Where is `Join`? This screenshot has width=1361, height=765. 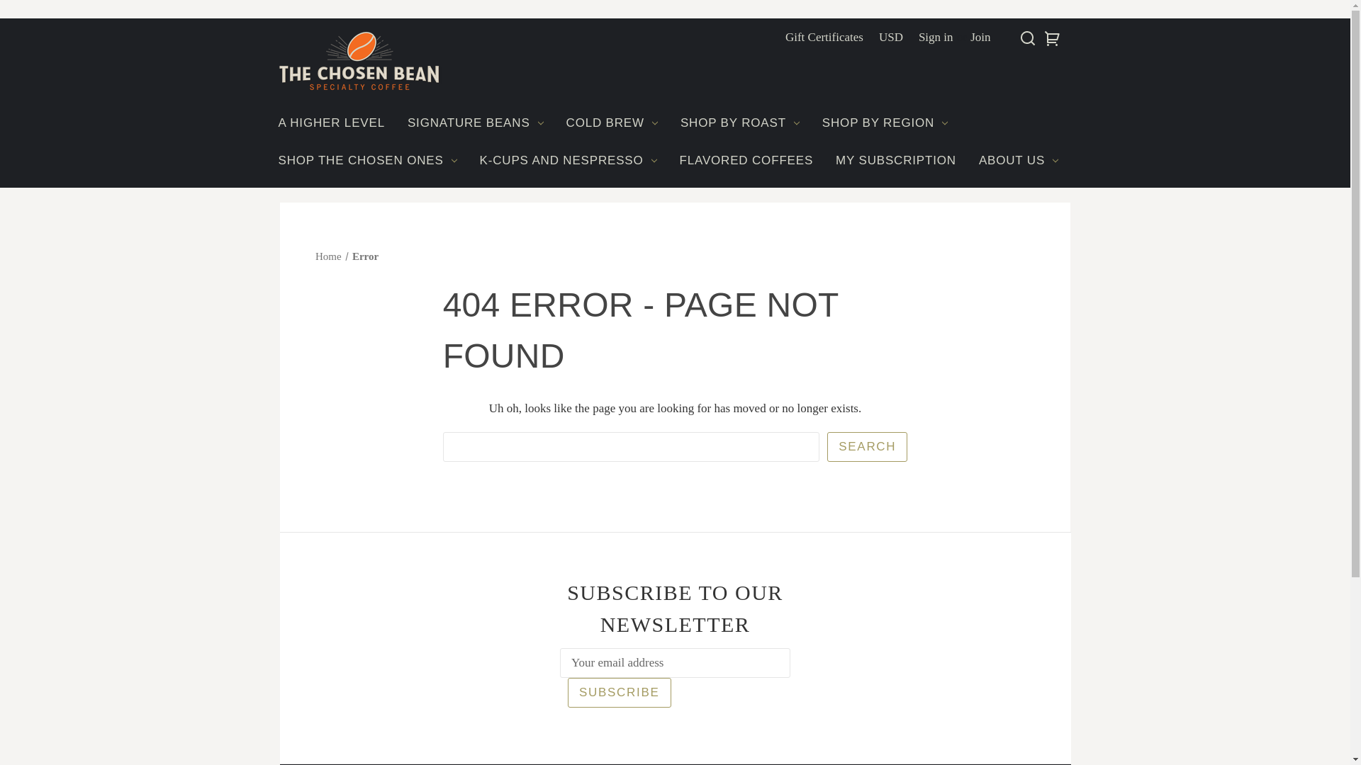
Join is located at coordinates (980, 37).